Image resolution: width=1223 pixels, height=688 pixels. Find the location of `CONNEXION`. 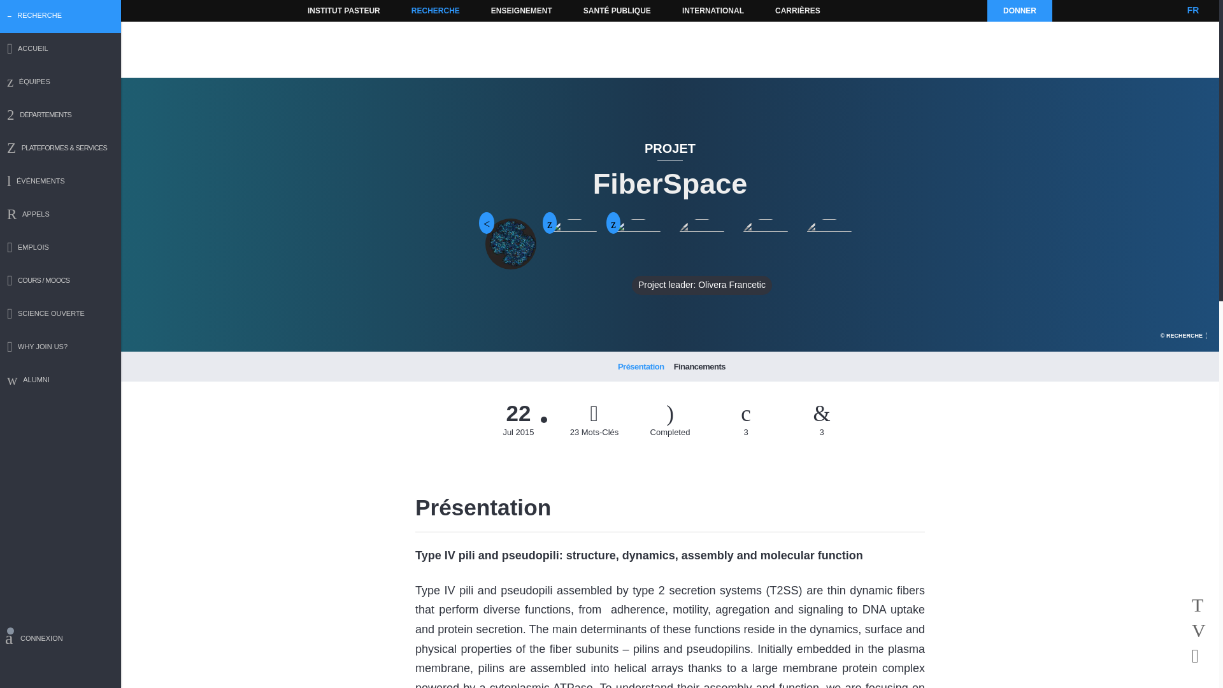

CONNEXION is located at coordinates (61, 640).